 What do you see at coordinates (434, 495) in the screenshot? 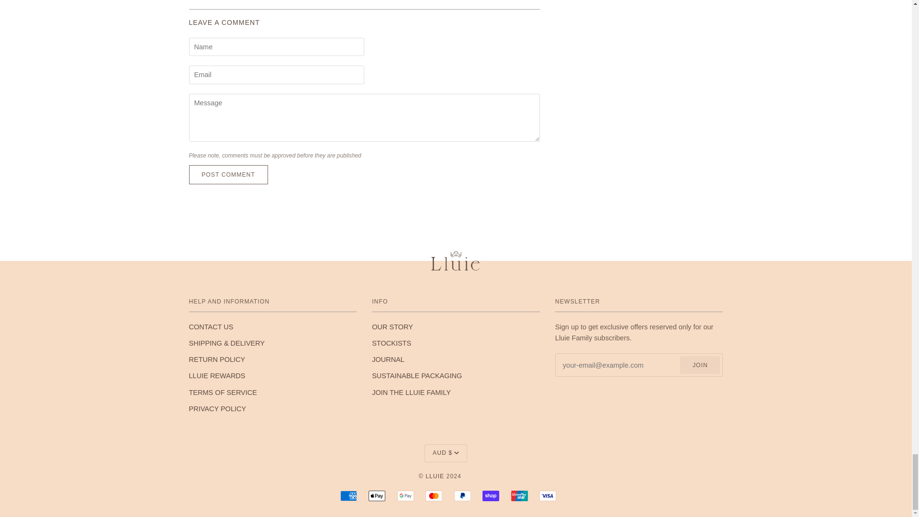
I see `MASTERCARD` at bounding box center [434, 495].